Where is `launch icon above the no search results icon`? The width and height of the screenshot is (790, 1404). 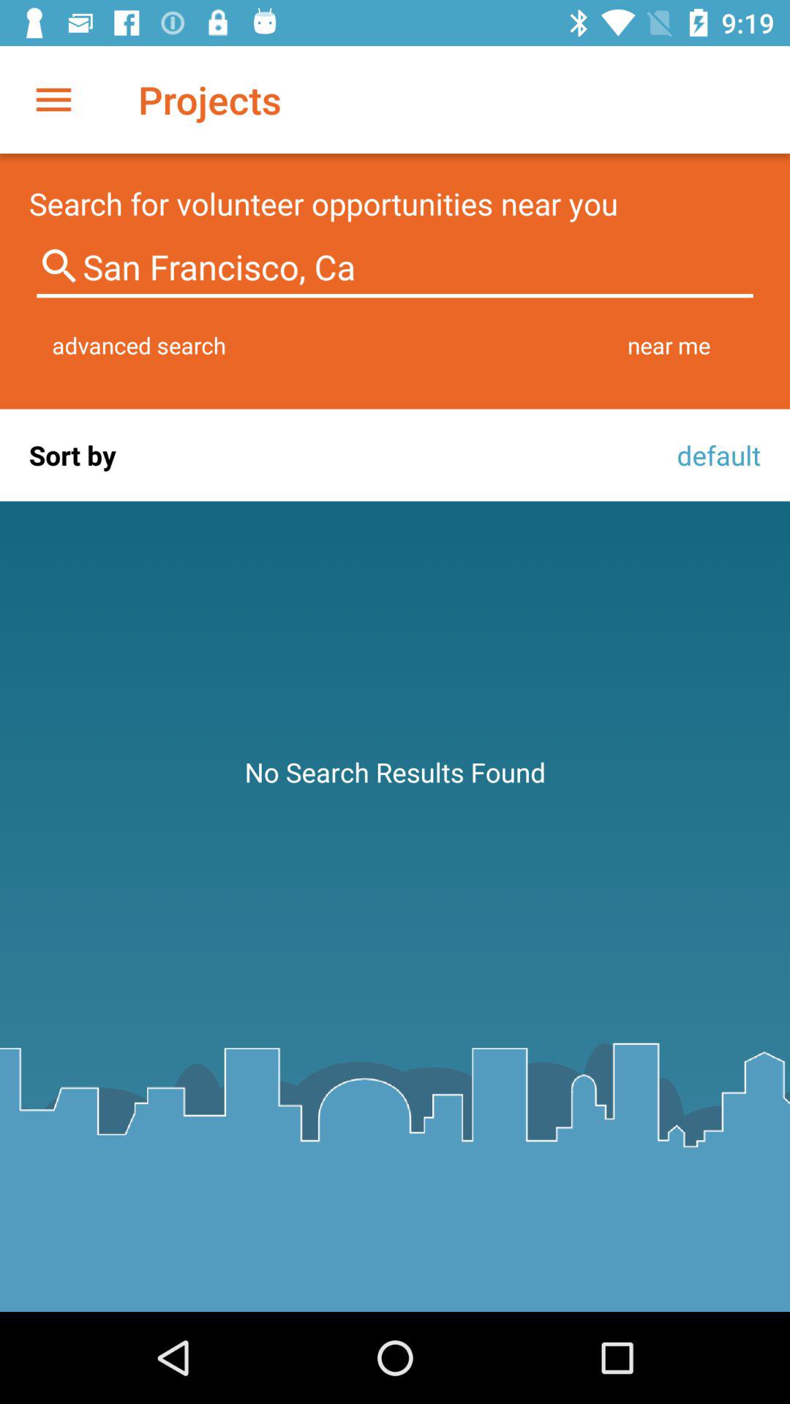
launch icon above the no search results icon is located at coordinates (715, 455).